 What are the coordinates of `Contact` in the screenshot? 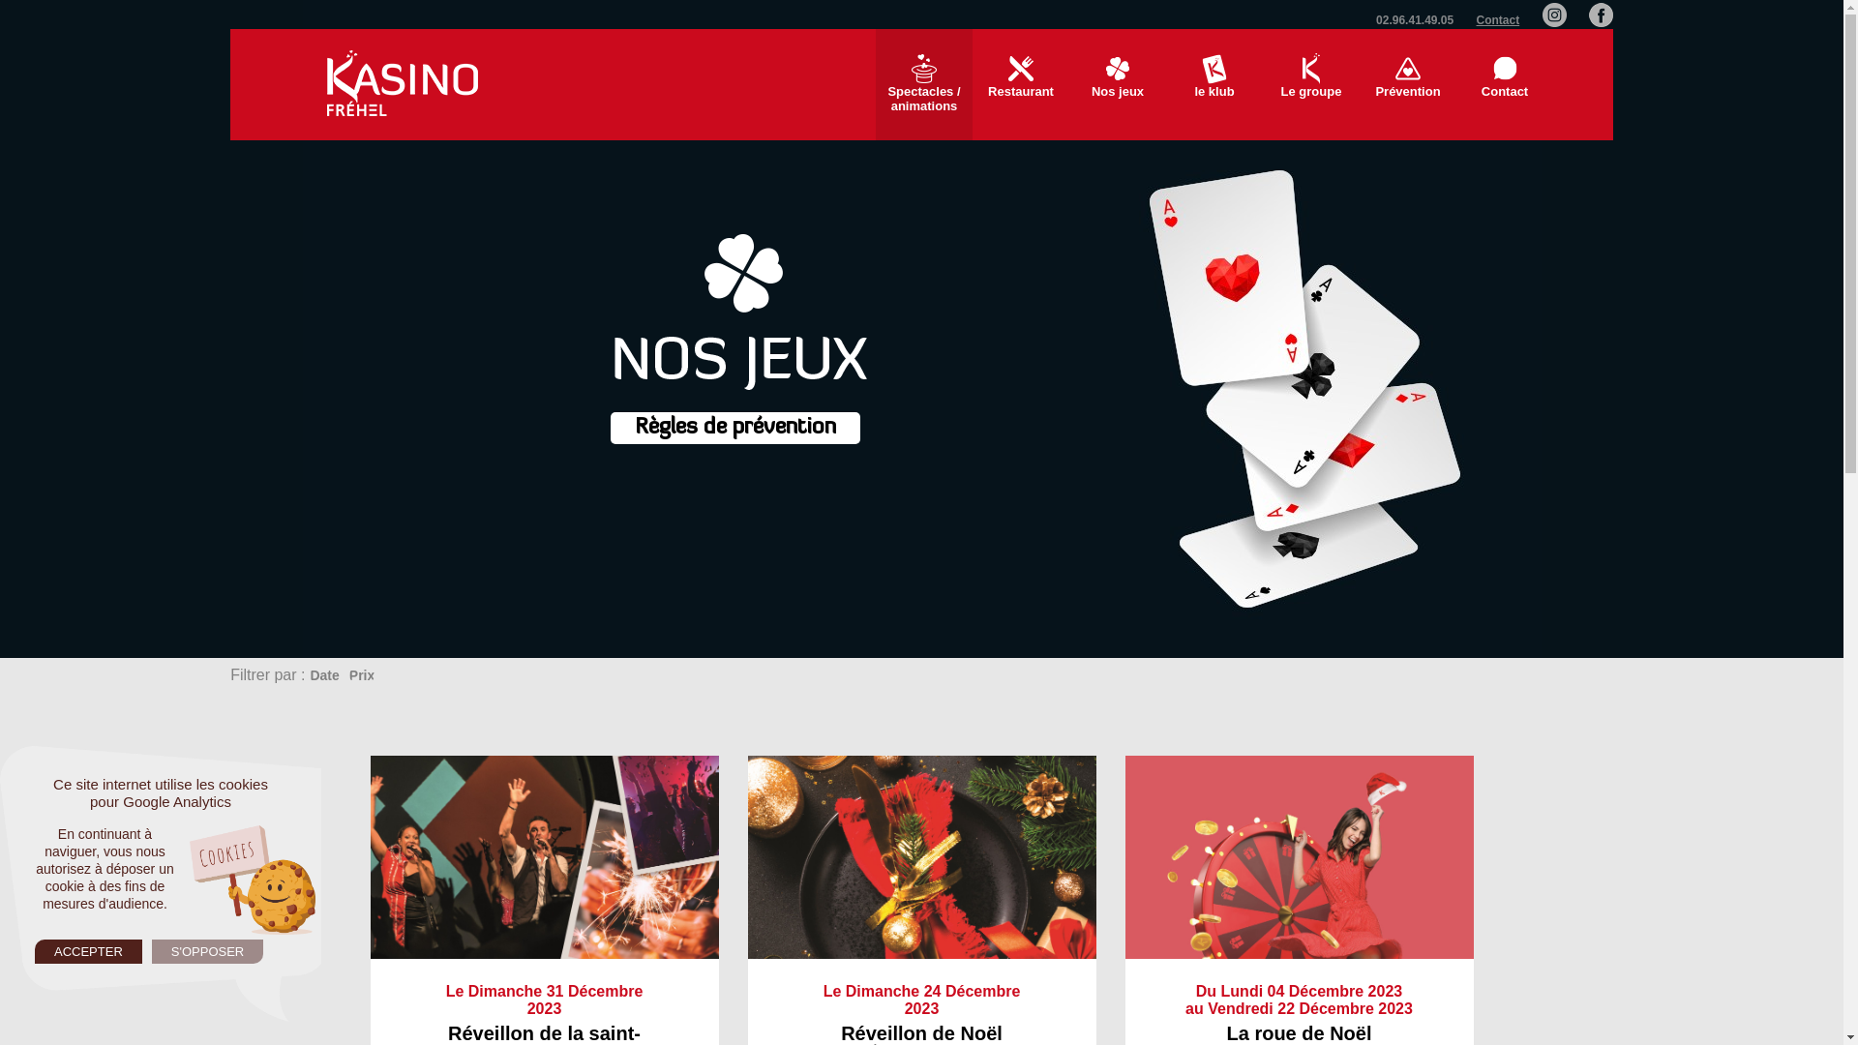 It's located at (1498, 20).